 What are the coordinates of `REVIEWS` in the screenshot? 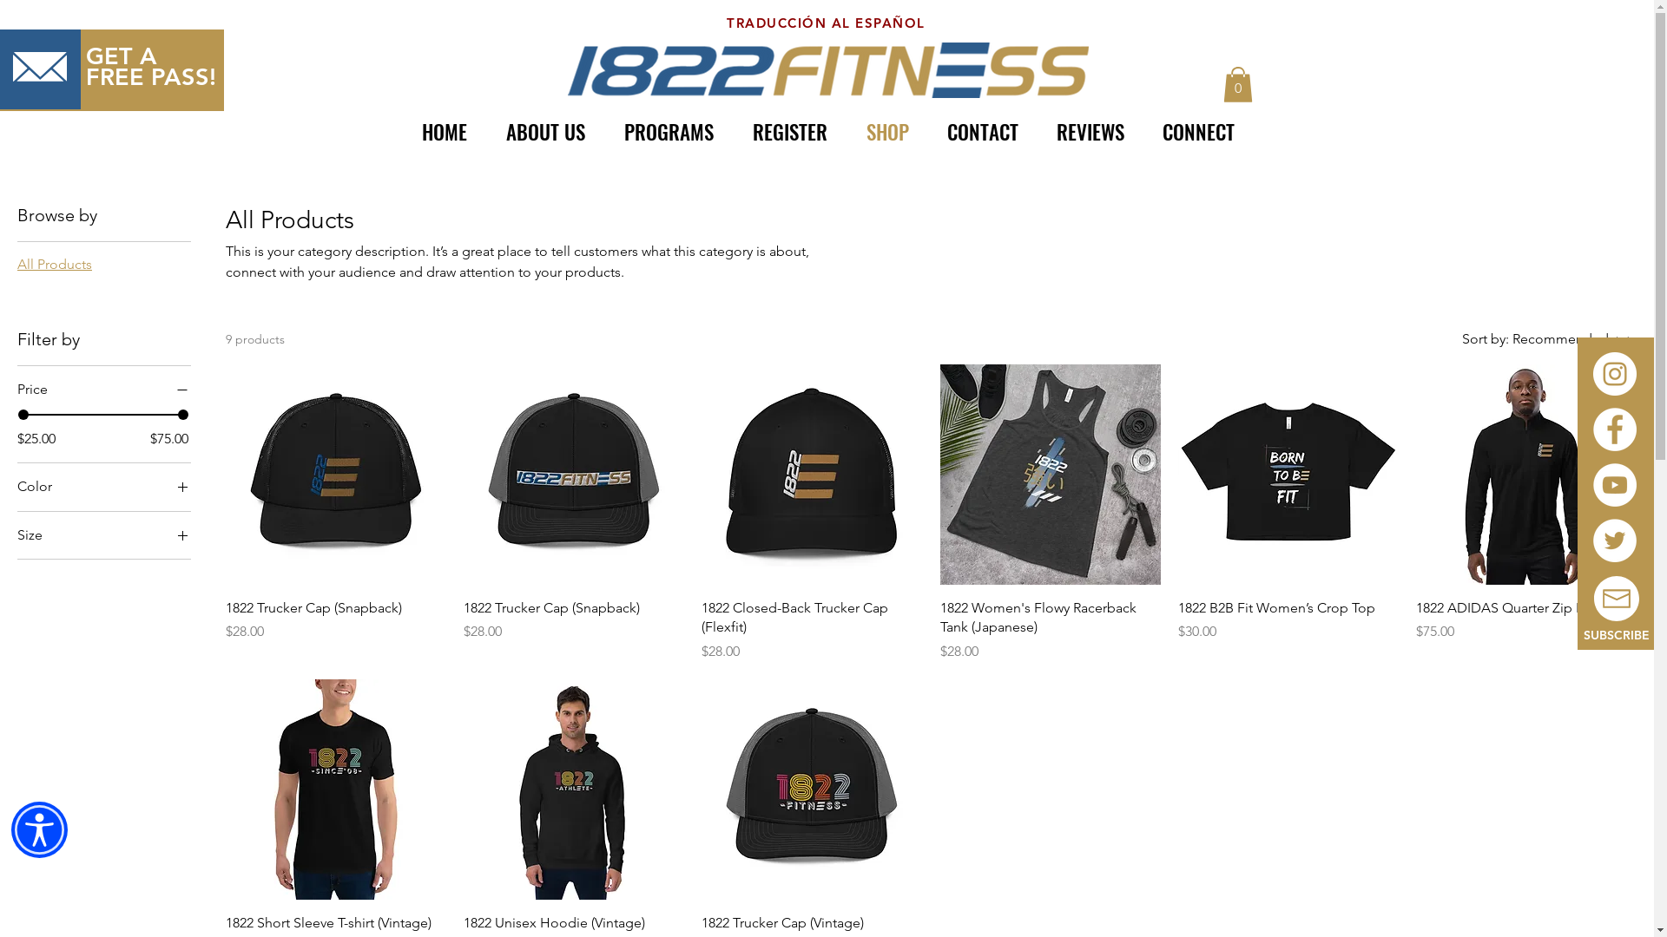 It's located at (1090, 132).